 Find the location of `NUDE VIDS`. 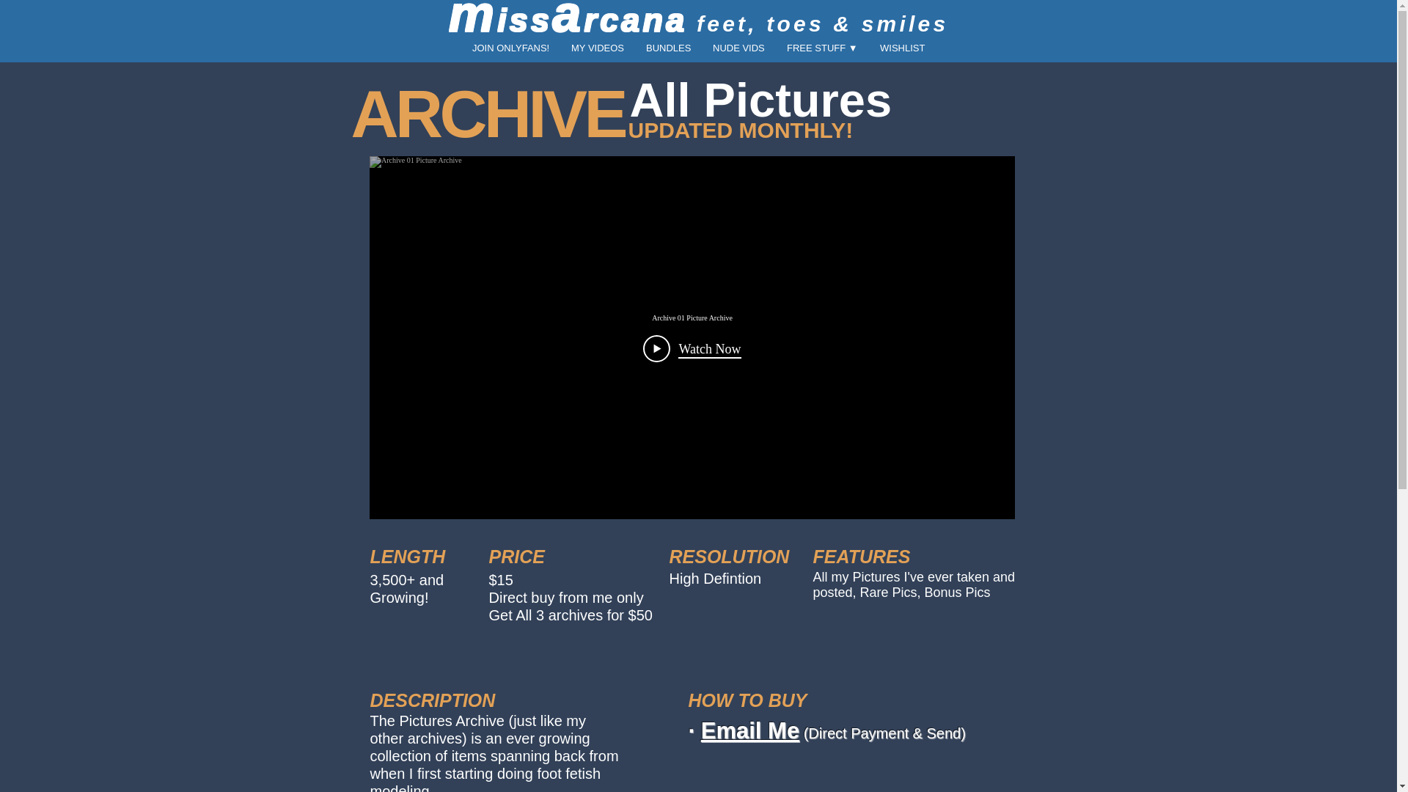

NUDE VIDS is located at coordinates (738, 47).